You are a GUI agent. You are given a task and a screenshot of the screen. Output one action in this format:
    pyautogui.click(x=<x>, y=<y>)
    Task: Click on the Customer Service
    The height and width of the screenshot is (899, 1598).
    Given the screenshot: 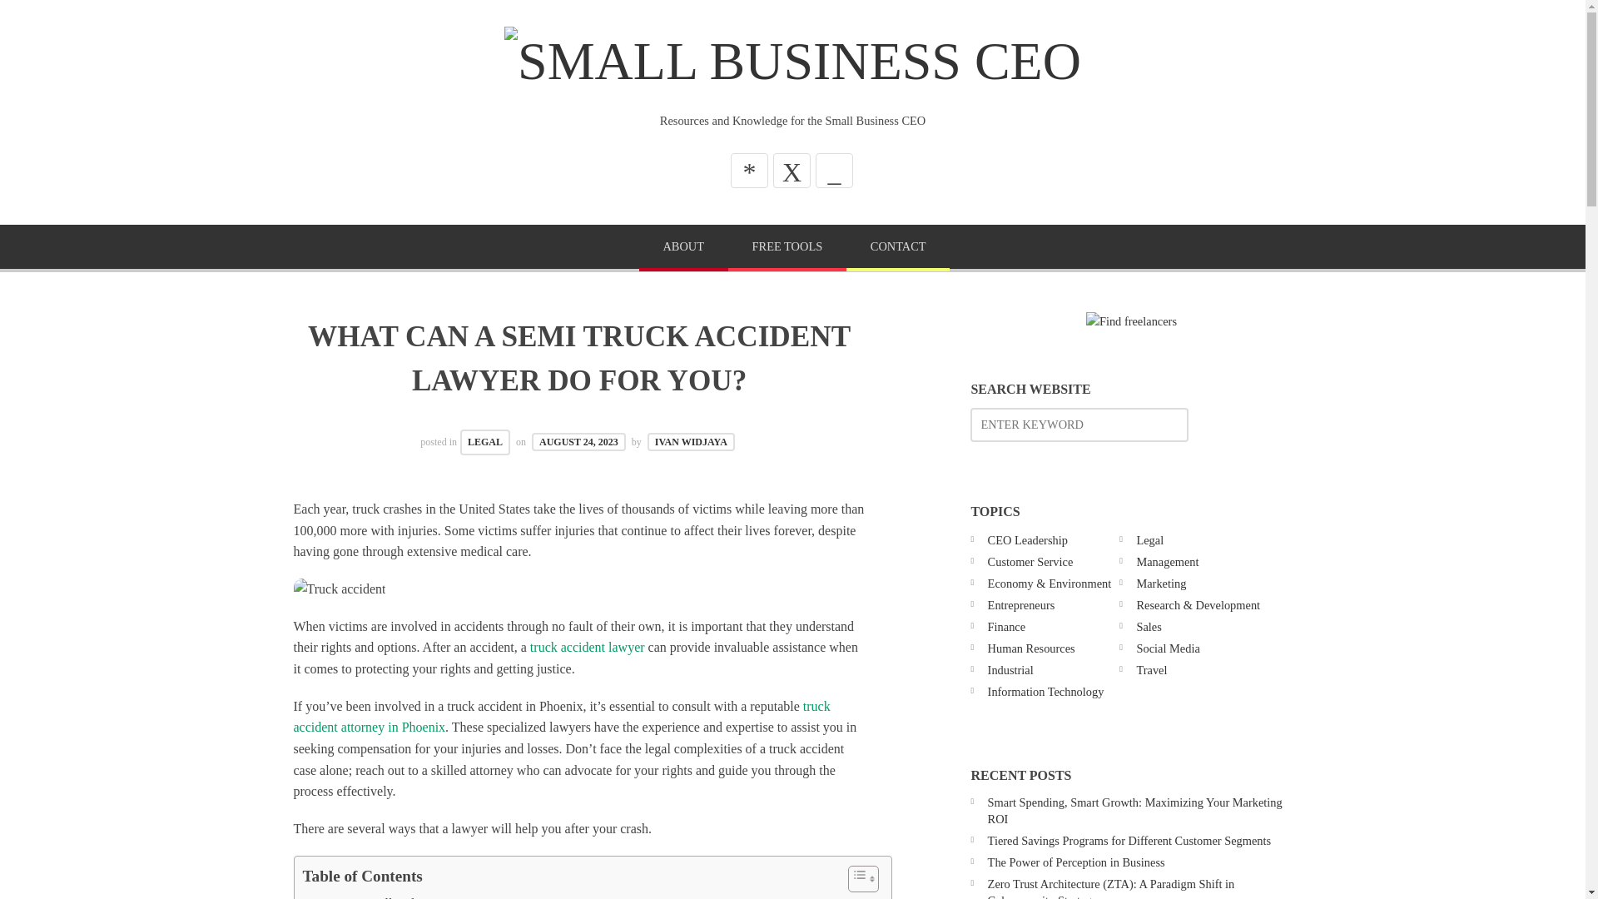 What is the action you would take?
    pyautogui.click(x=1030, y=561)
    